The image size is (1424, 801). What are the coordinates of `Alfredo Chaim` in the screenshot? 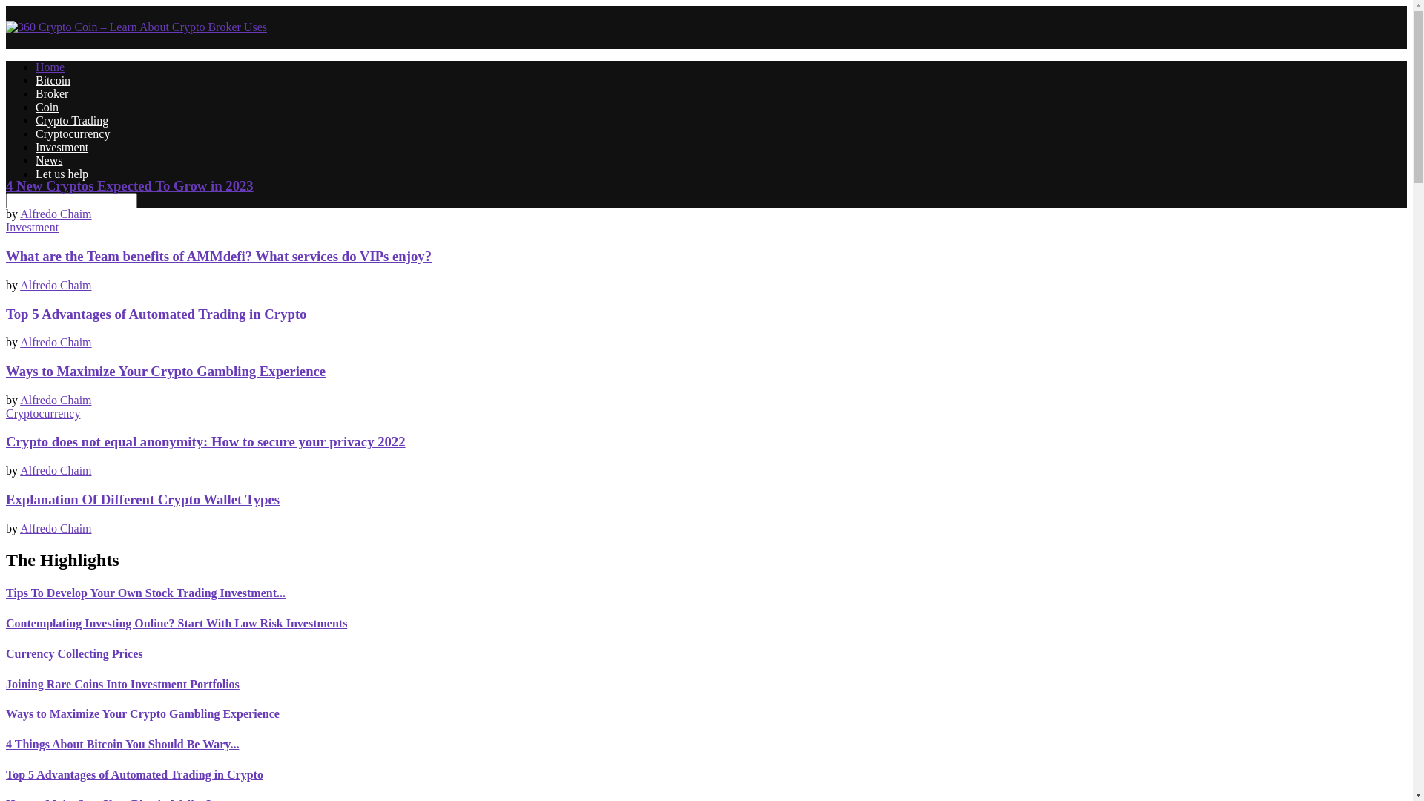 It's located at (55, 343).